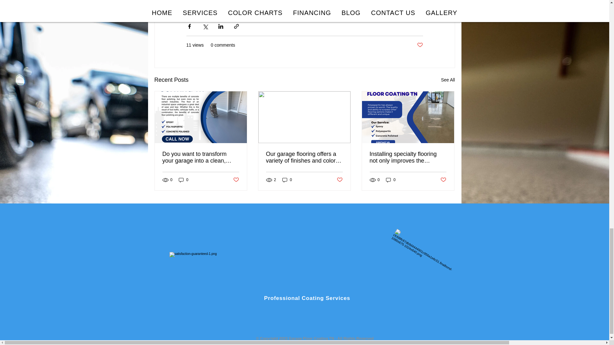  Describe the element at coordinates (340, 180) in the screenshot. I see `Post not marked as liked` at that location.